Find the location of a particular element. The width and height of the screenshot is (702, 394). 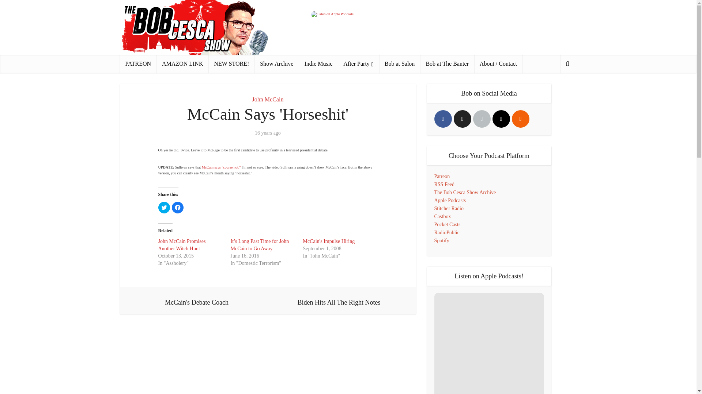

PATREON is located at coordinates (138, 63).